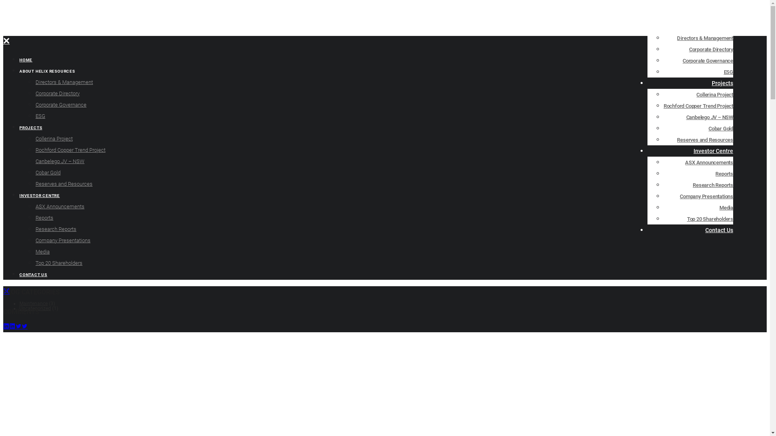 This screenshot has width=776, height=436. What do you see at coordinates (744, 8) in the screenshot?
I see `LinkedIN` at bounding box center [744, 8].